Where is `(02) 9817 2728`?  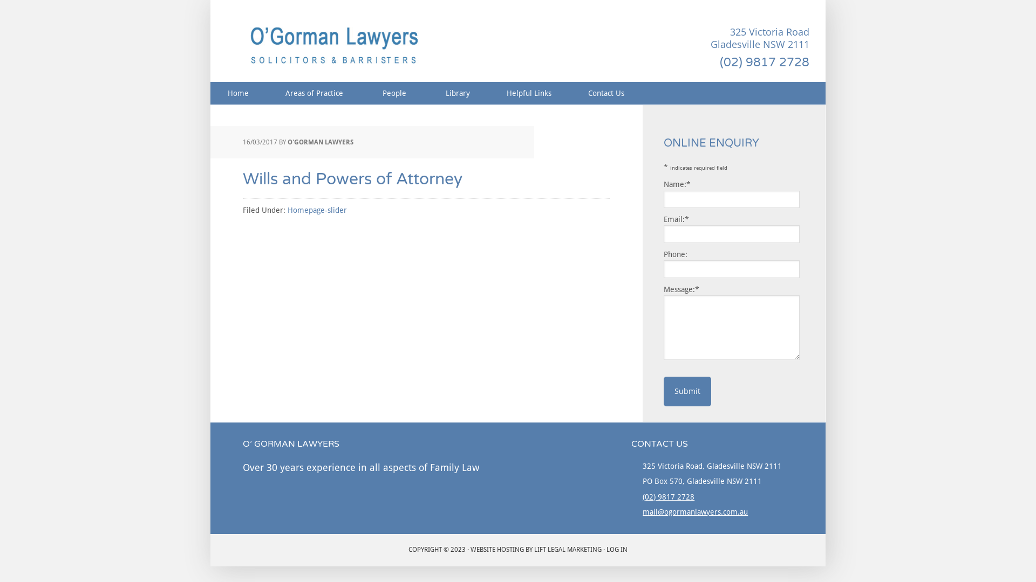 (02) 9817 2728 is located at coordinates (765, 63).